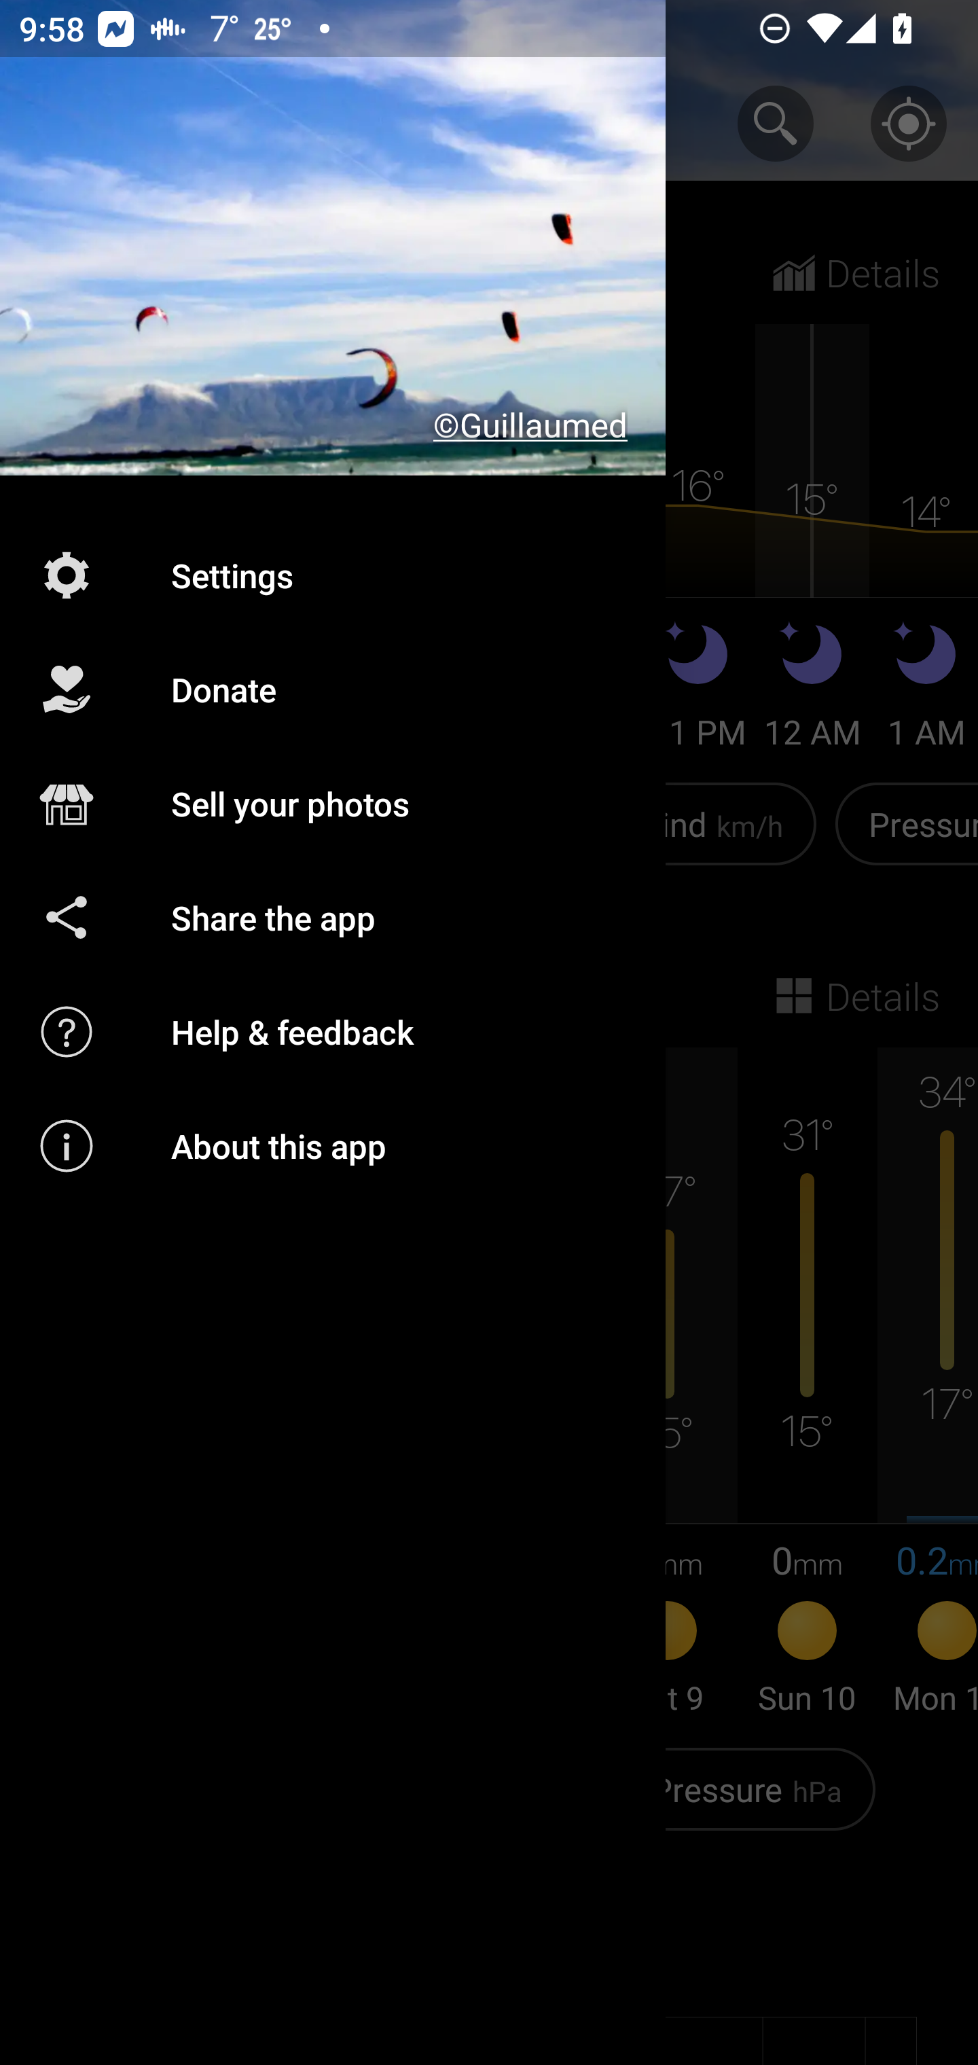  Describe the element at coordinates (333, 804) in the screenshot. I see `Sell your photos` at that location.